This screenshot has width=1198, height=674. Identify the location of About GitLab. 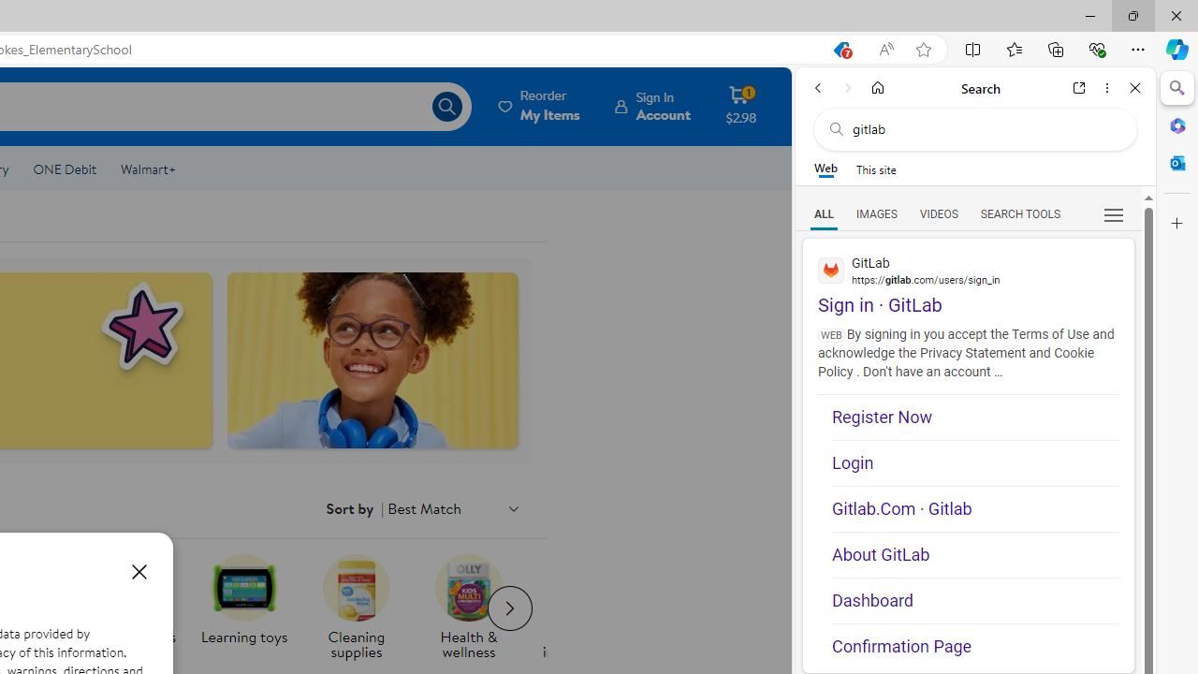
(975, 554).